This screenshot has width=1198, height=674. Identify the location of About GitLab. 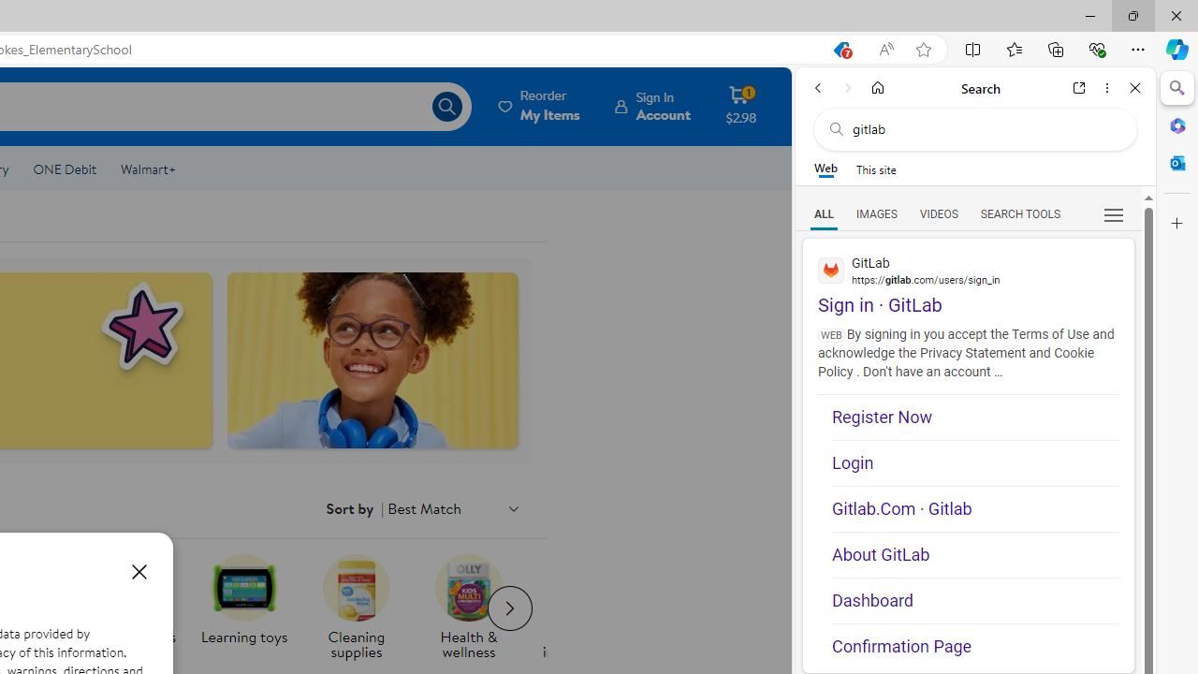
(975, 554).